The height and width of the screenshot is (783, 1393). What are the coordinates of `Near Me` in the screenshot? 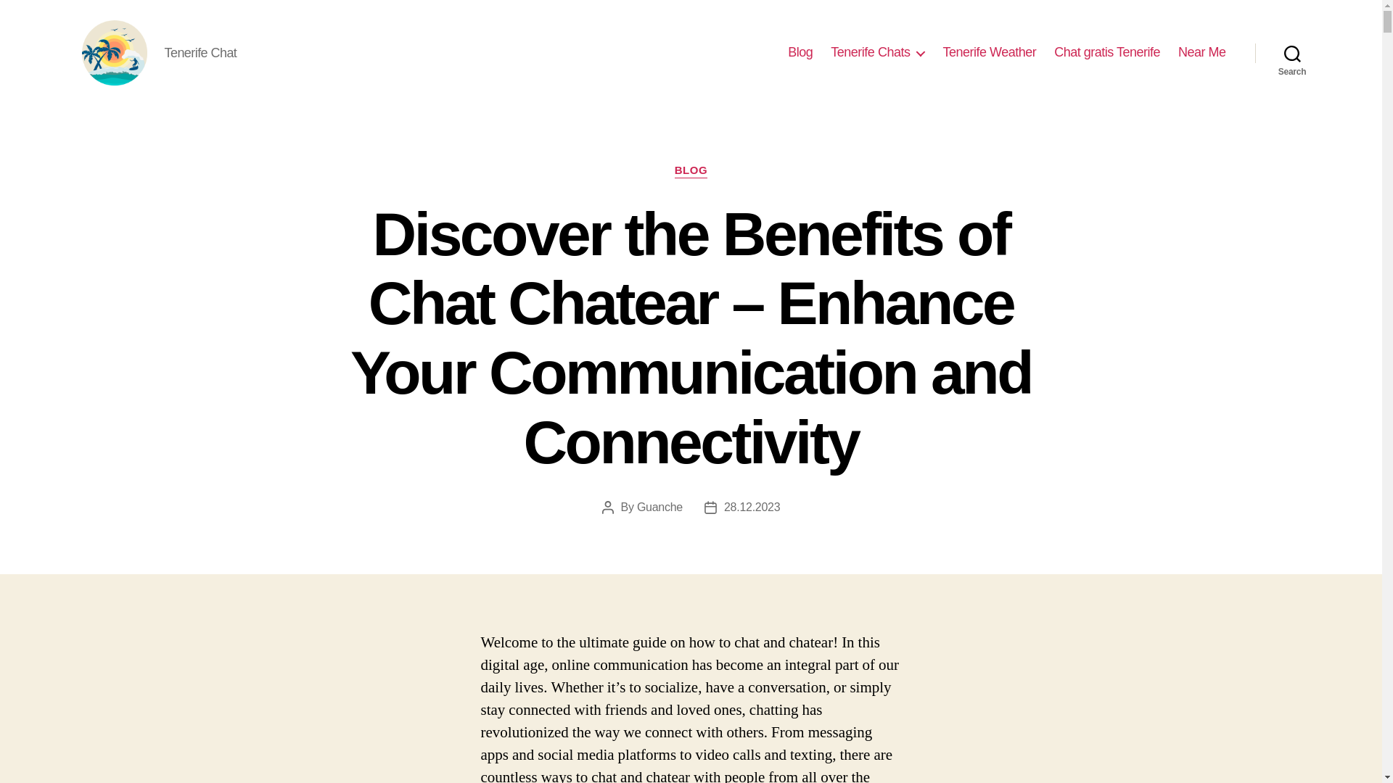 It's located at (1201, 52).